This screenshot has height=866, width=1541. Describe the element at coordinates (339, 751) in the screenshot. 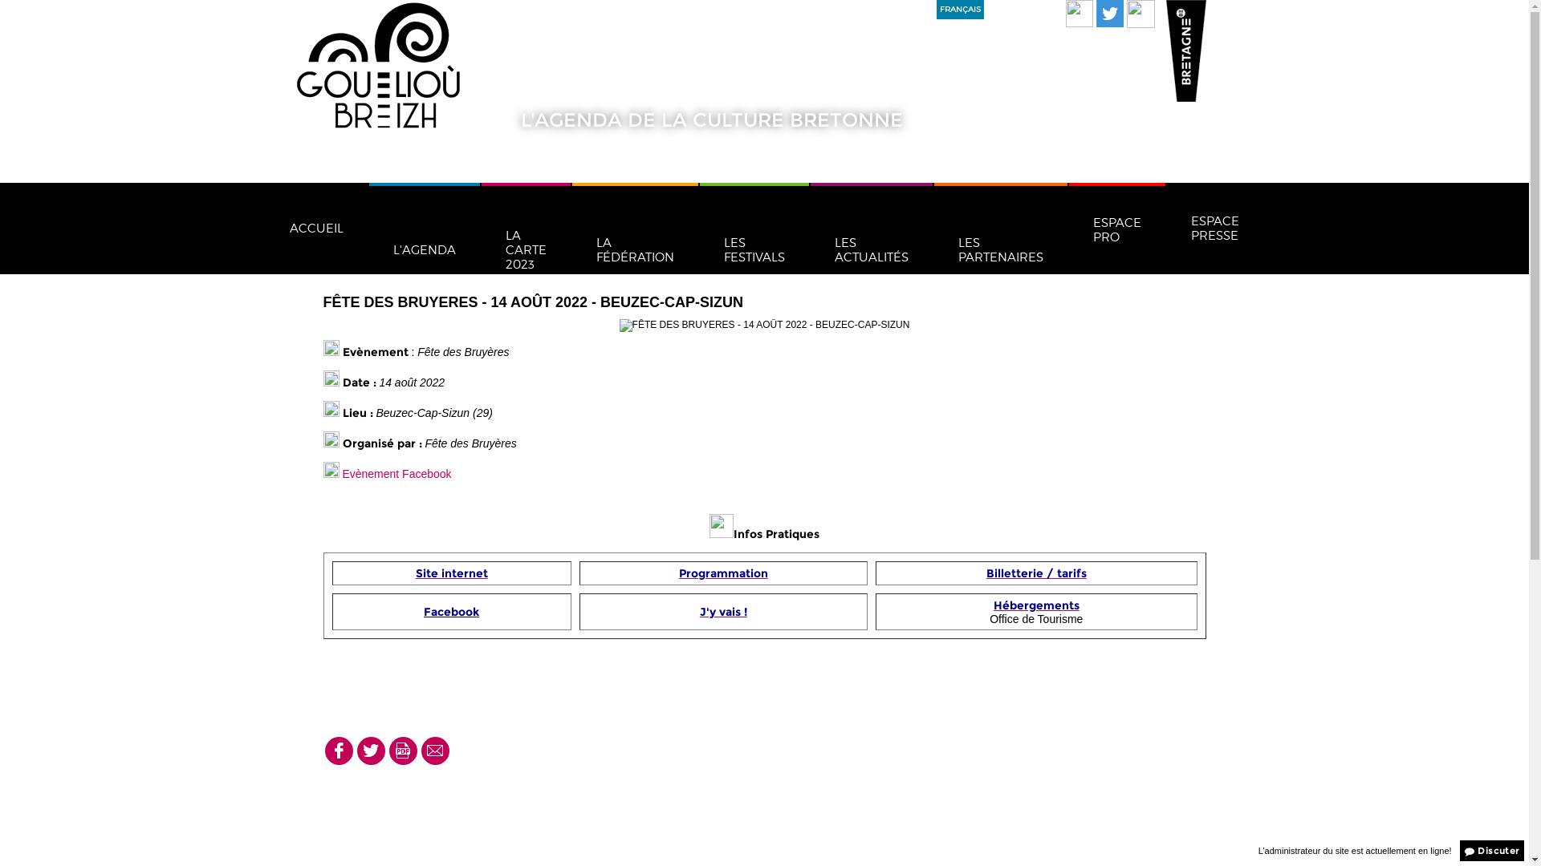

I see `Facebook - Partager` at that location.